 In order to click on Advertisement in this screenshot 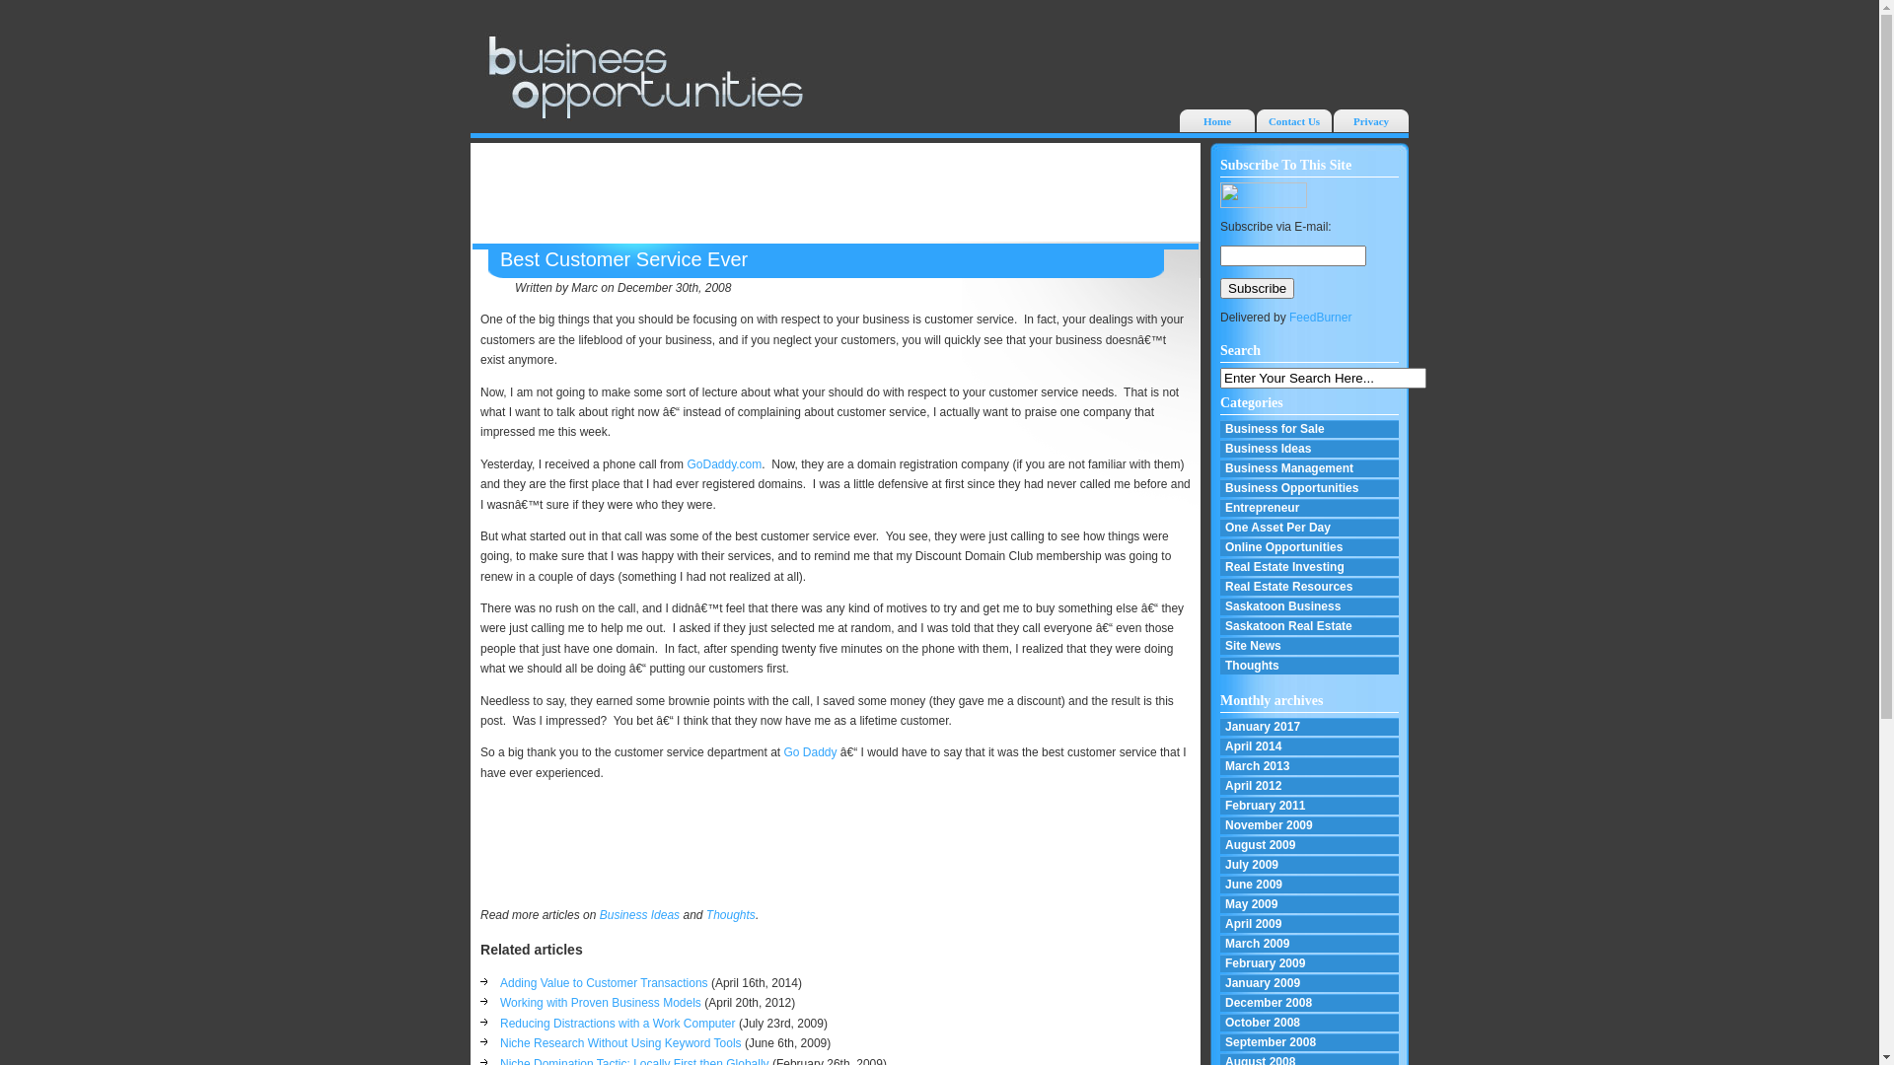, I will do `click(832, 844)`.